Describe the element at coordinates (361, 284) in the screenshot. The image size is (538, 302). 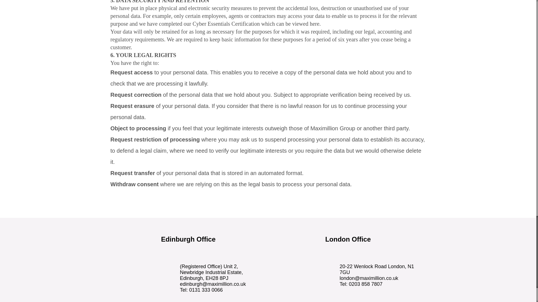
I see `Tel: 0203 858 7807` at that location.